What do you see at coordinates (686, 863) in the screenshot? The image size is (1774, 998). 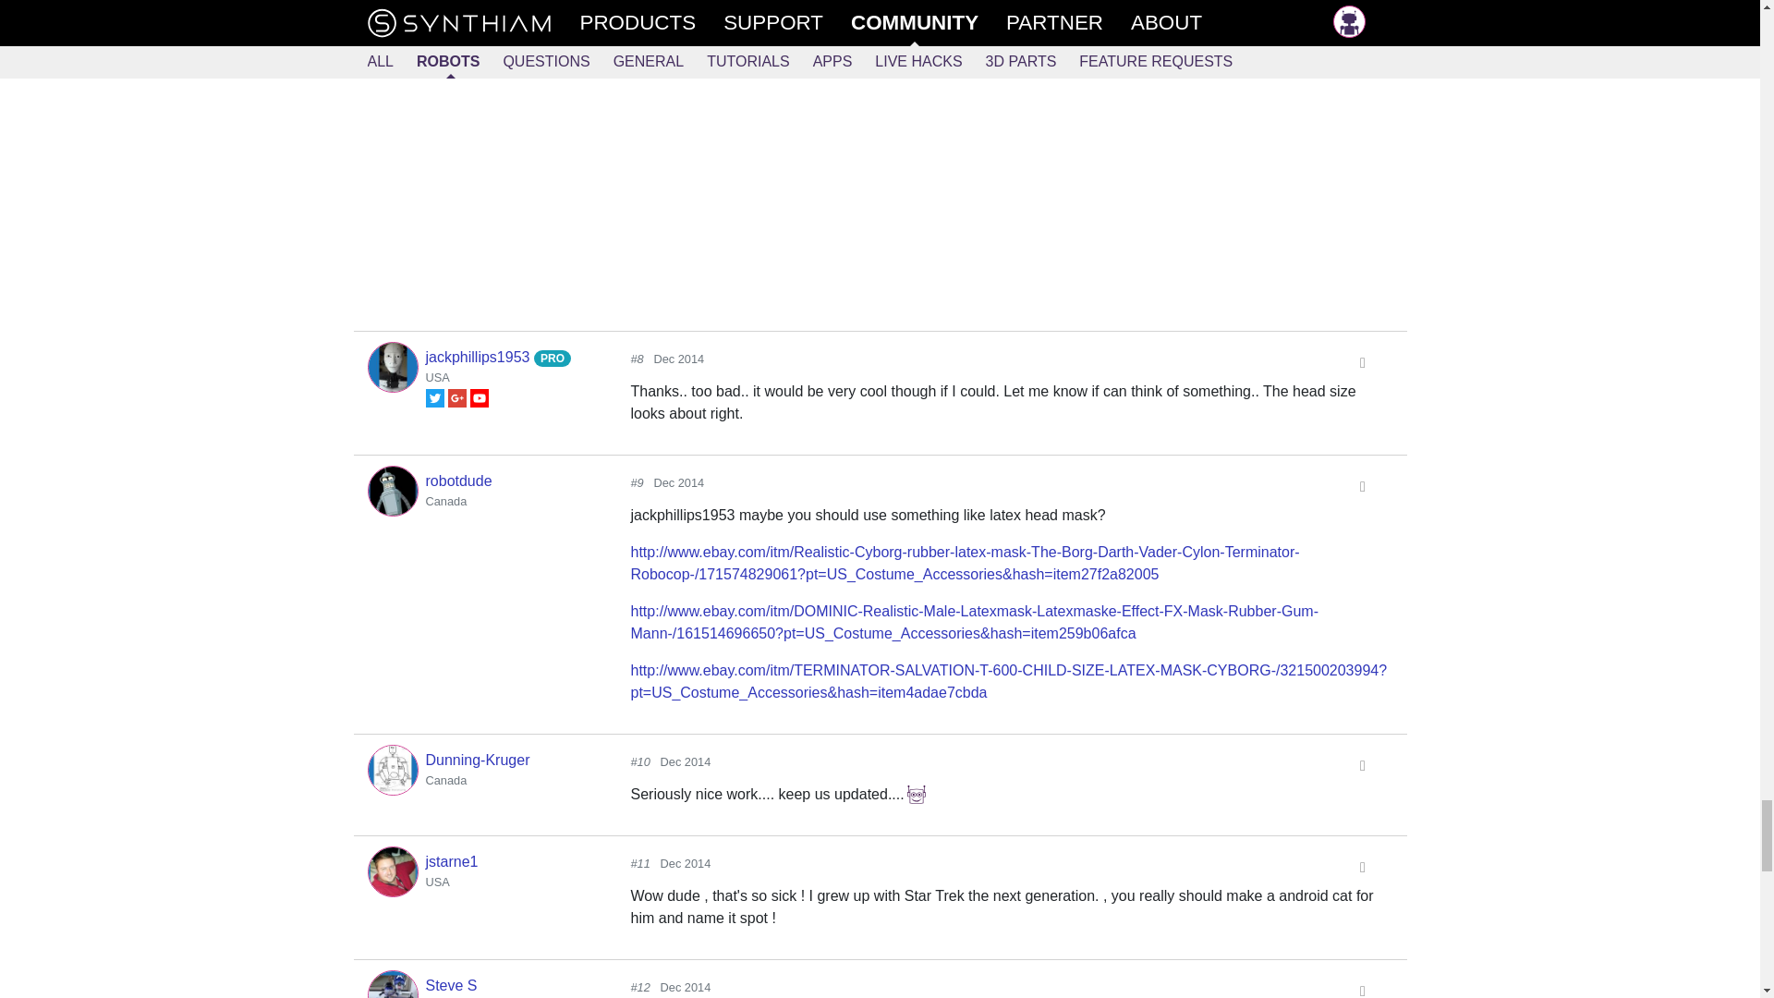 I see `2014-12-10 15:47 UTC` at bounding box center [686, 863].